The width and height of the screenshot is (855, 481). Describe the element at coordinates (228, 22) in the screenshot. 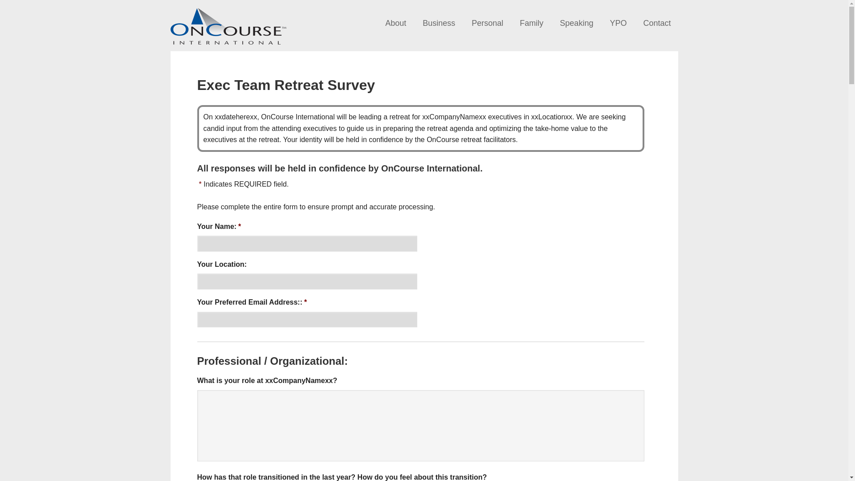

I see `OnCourse International` at that location.